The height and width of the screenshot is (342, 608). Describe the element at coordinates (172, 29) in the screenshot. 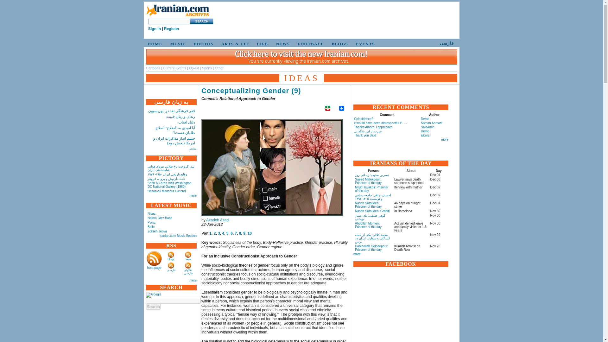

I see `Register` at that location.